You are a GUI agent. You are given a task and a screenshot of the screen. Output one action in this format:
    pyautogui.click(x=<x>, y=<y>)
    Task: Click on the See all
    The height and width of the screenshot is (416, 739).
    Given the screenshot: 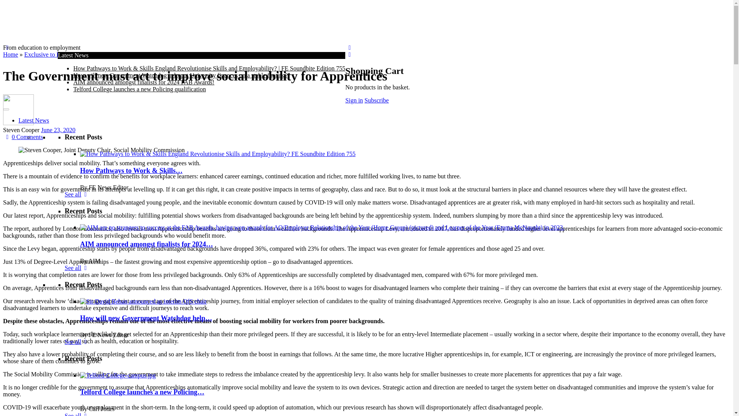 What is the action you would take?
    pyautogui.click(x=77, y=342)
    